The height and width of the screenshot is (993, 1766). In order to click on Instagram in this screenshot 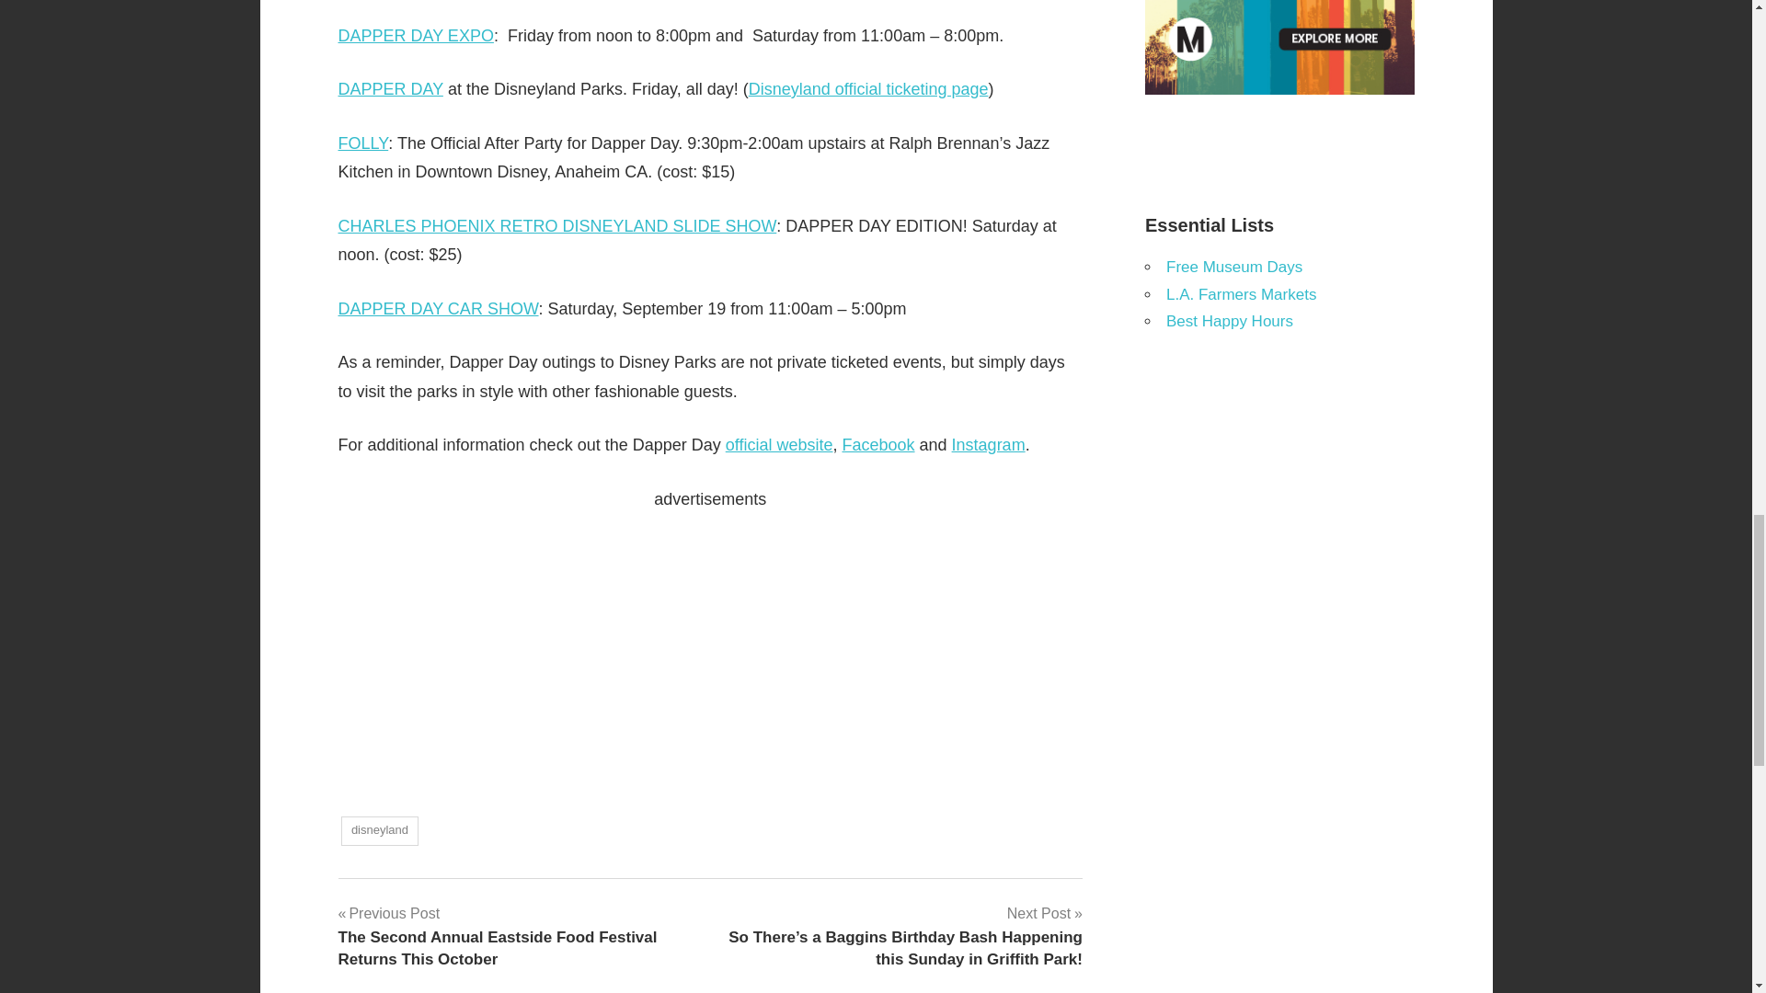, I will do `click(988, 445)`.